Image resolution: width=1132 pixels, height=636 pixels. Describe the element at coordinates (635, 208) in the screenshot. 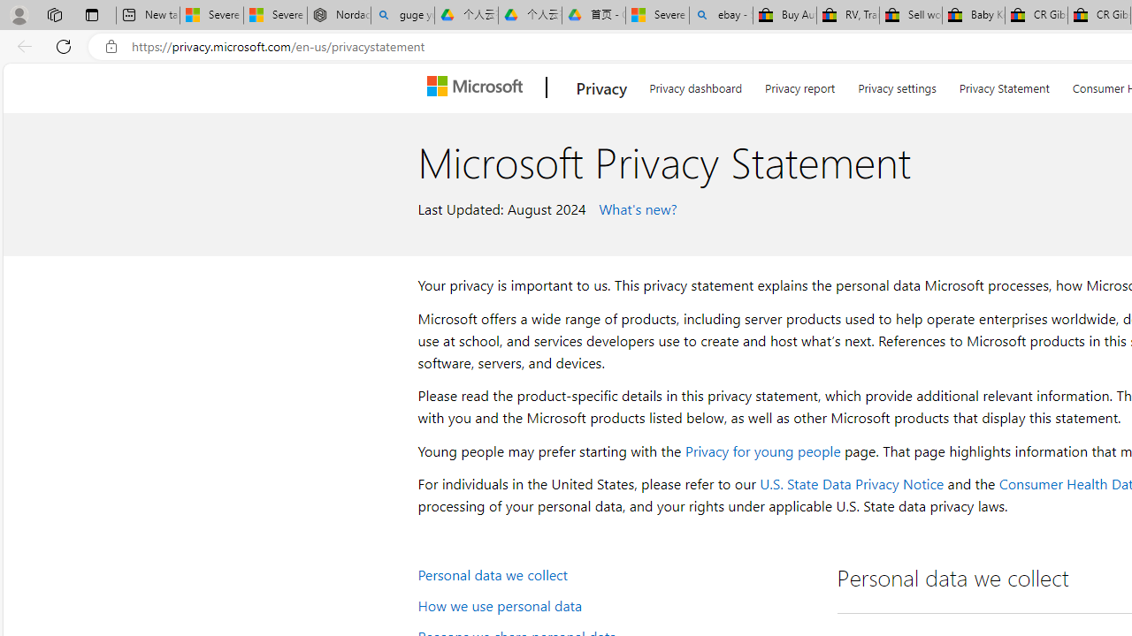

I see ` What's new?` at that location.